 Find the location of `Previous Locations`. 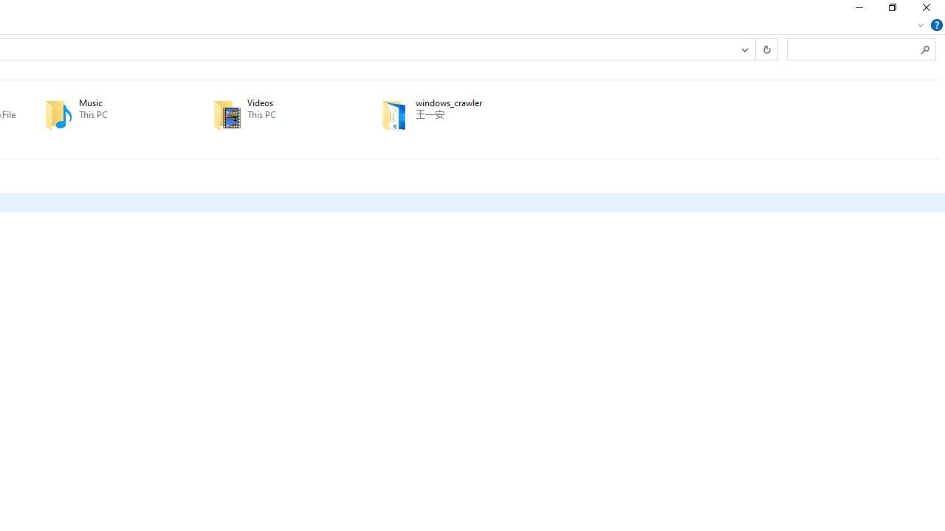

Previous Locations is located at coordinates (744, 49).